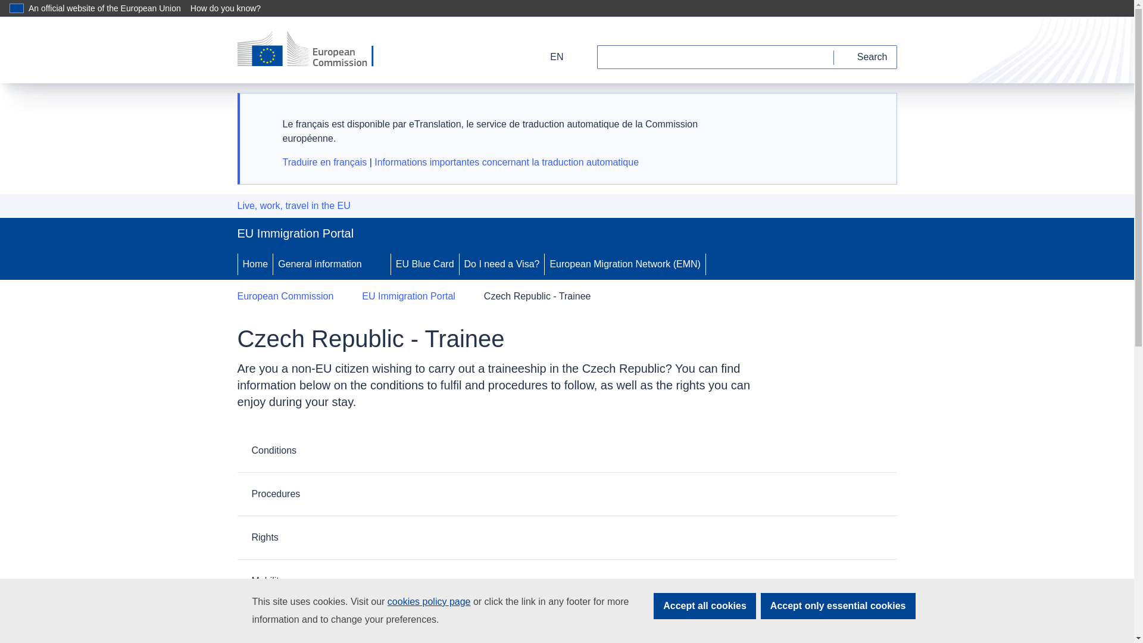  I want to click on Procedures, so click(566, 494).